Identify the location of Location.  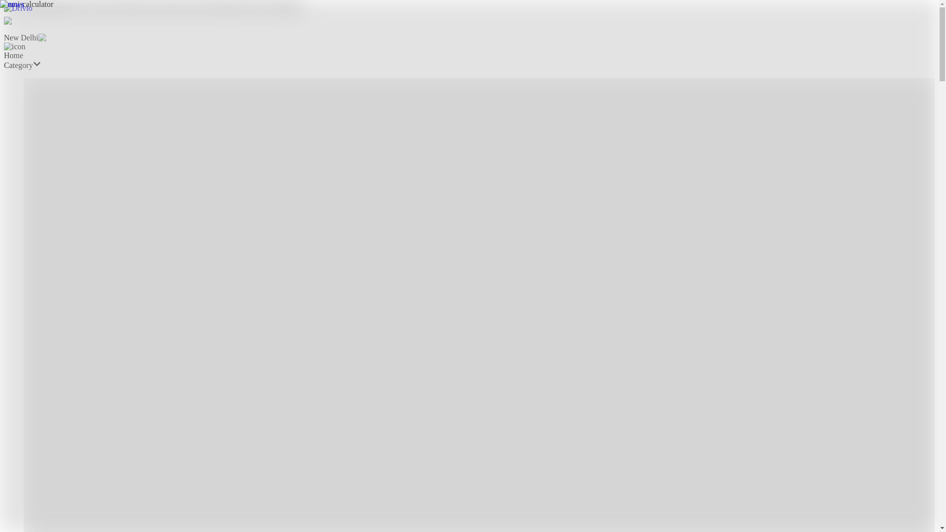
(28, 21).